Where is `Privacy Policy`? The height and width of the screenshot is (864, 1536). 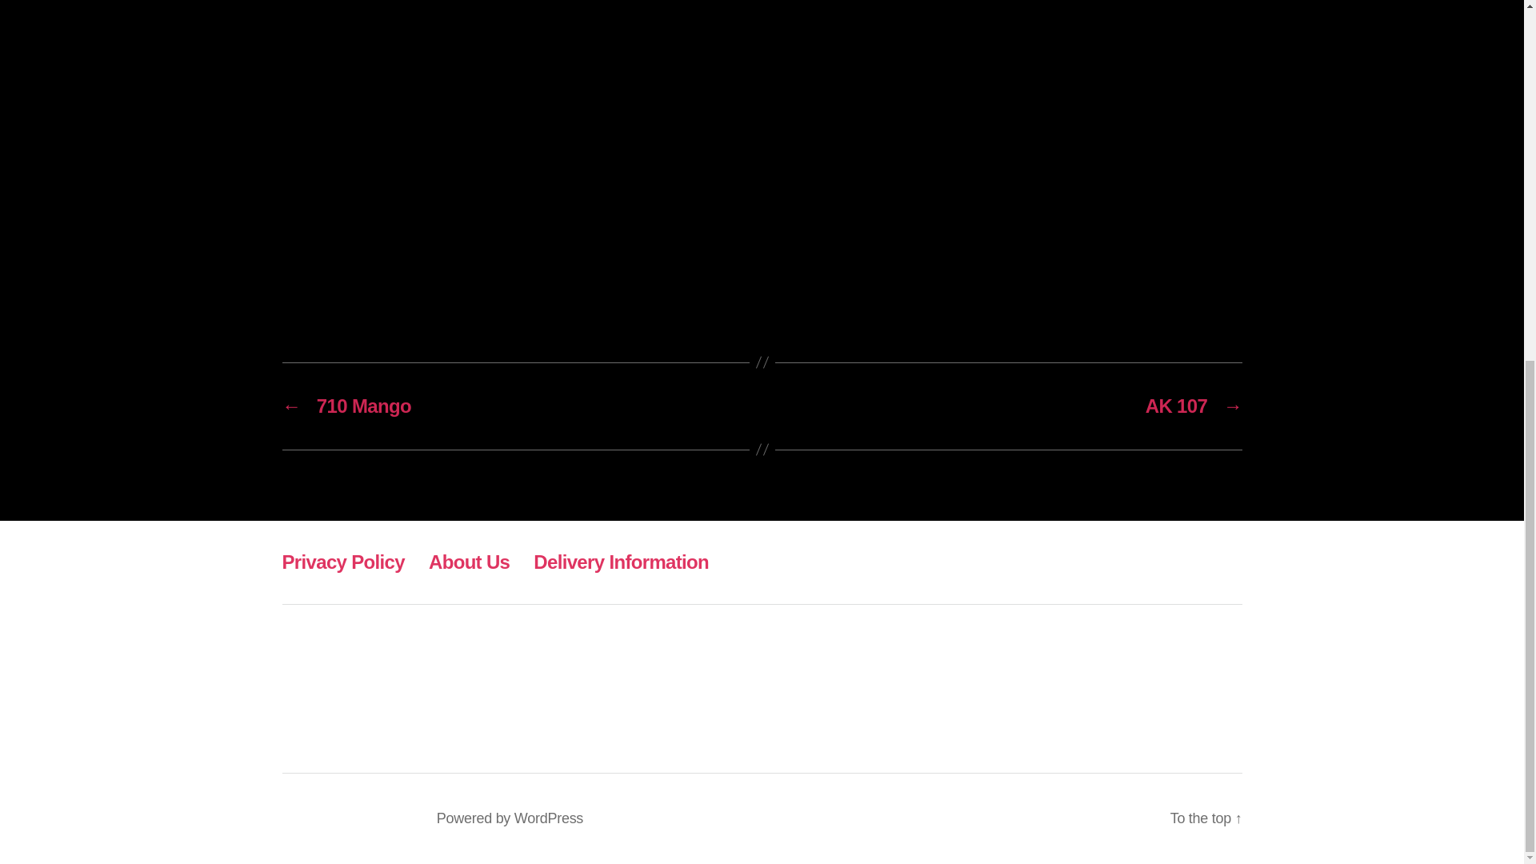
Privacy Policy is located at coordinates (342, 562).